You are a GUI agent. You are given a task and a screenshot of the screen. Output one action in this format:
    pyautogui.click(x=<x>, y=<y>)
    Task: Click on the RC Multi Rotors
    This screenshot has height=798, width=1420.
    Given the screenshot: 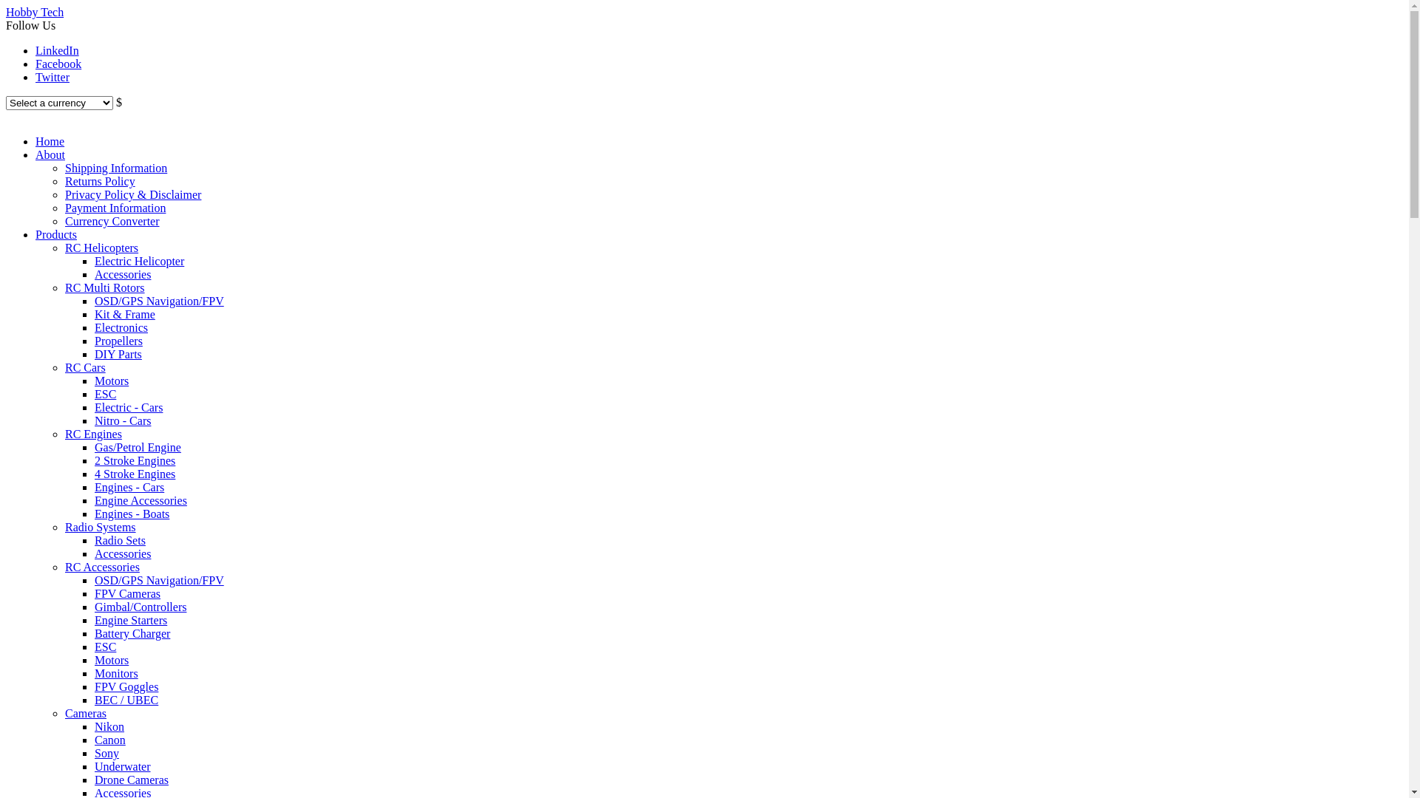 What is the action you would take?
    pyautogui.click(x=105, y=288)
    